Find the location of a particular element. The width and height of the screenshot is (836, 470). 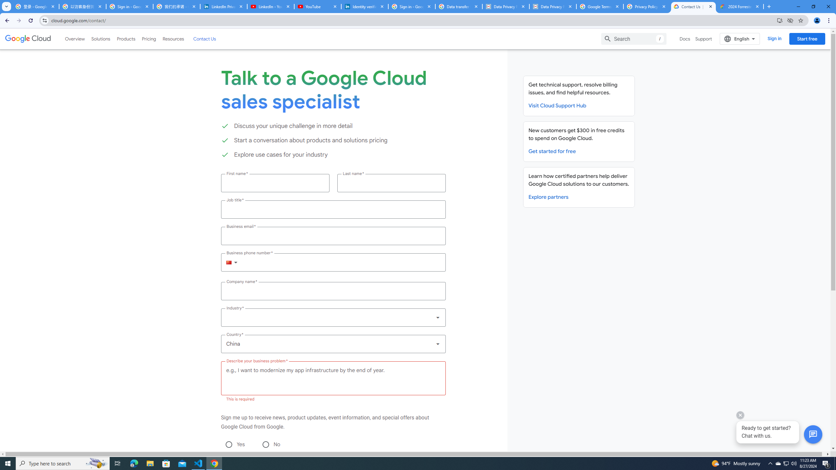

Sign in - Google Accounts is located at coordinates (129, 7).